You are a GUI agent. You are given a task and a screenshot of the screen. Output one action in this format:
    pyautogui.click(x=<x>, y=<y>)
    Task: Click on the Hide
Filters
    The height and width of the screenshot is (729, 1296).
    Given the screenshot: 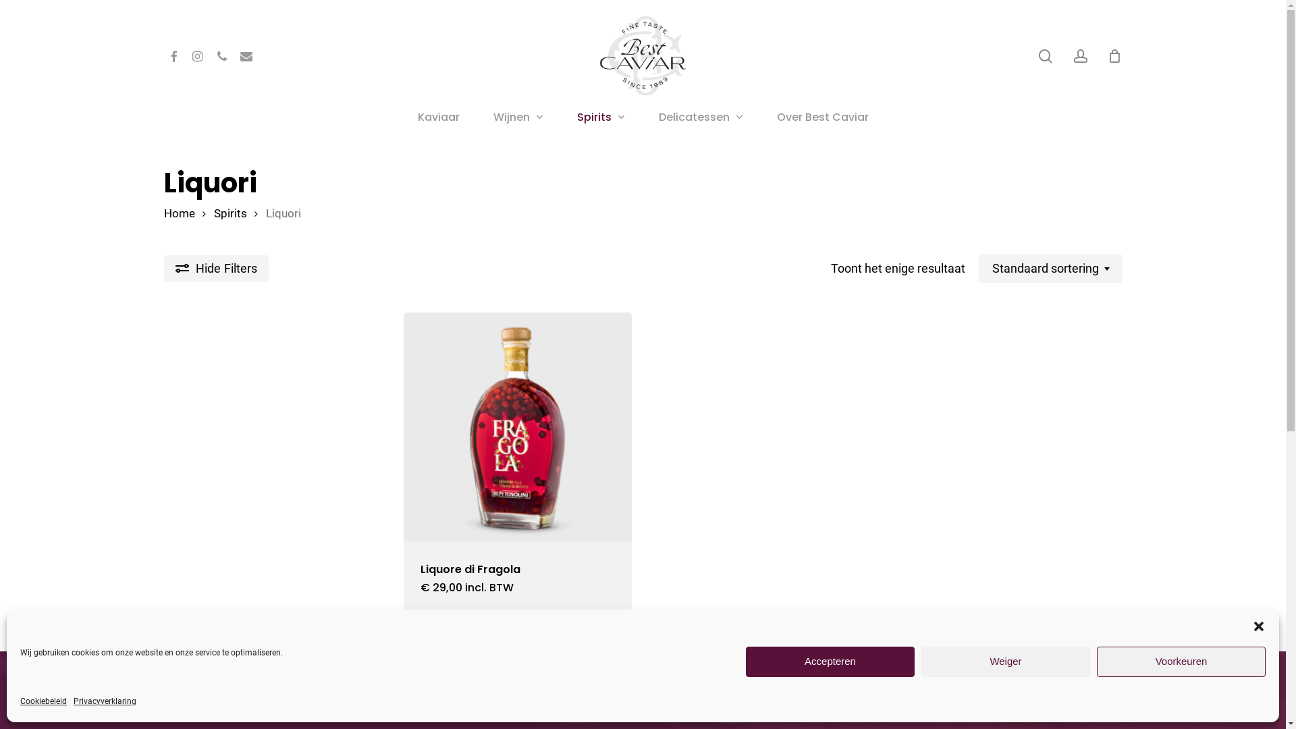 What is the action you would take?
    pyautogui.click(x=216, y=269)
    